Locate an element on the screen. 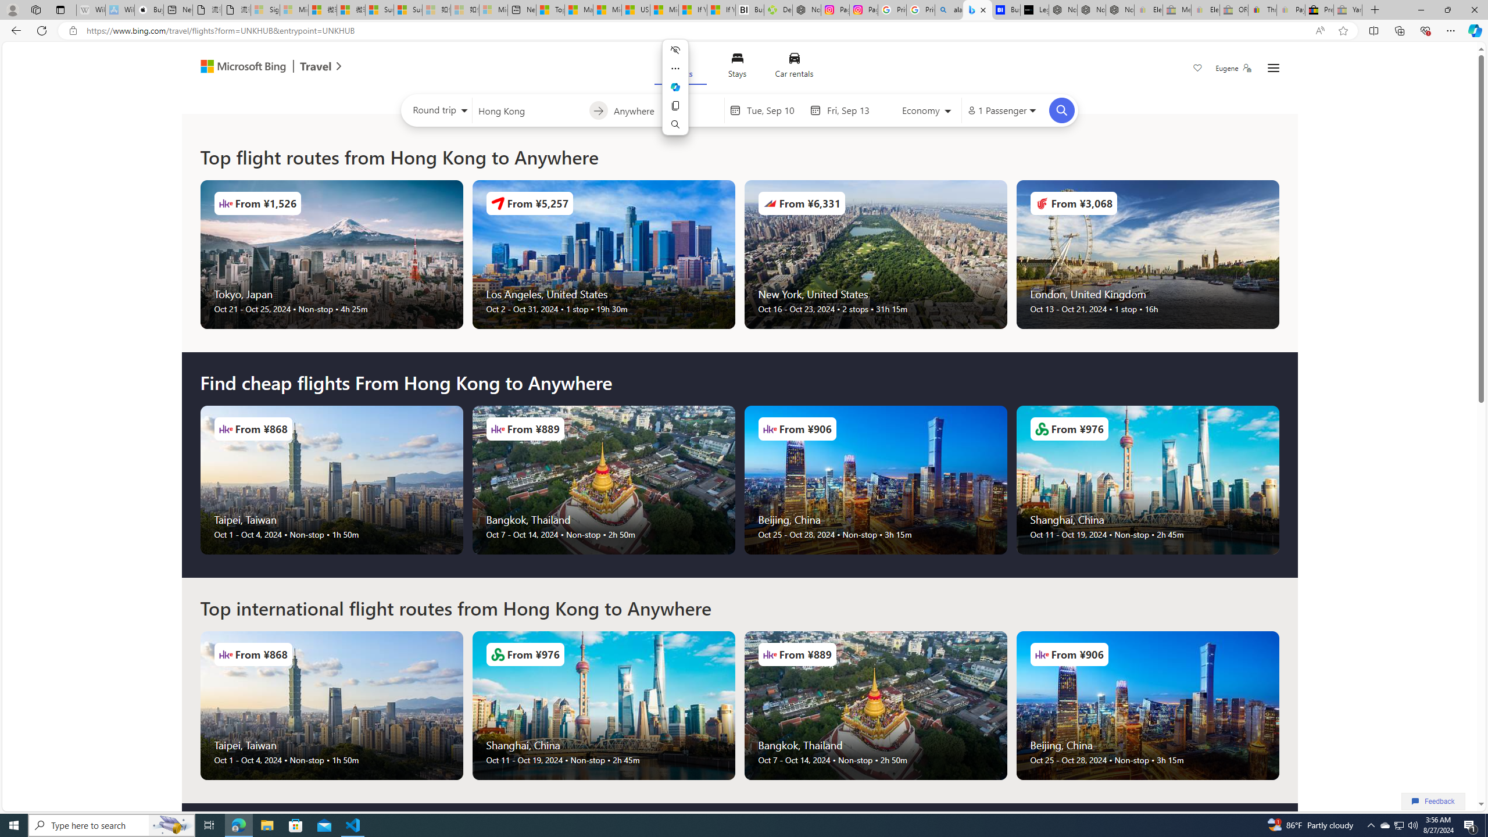 This screenshot has height=837, width=1488. Buy iPad - Apple is located at coordinates (149, 10).